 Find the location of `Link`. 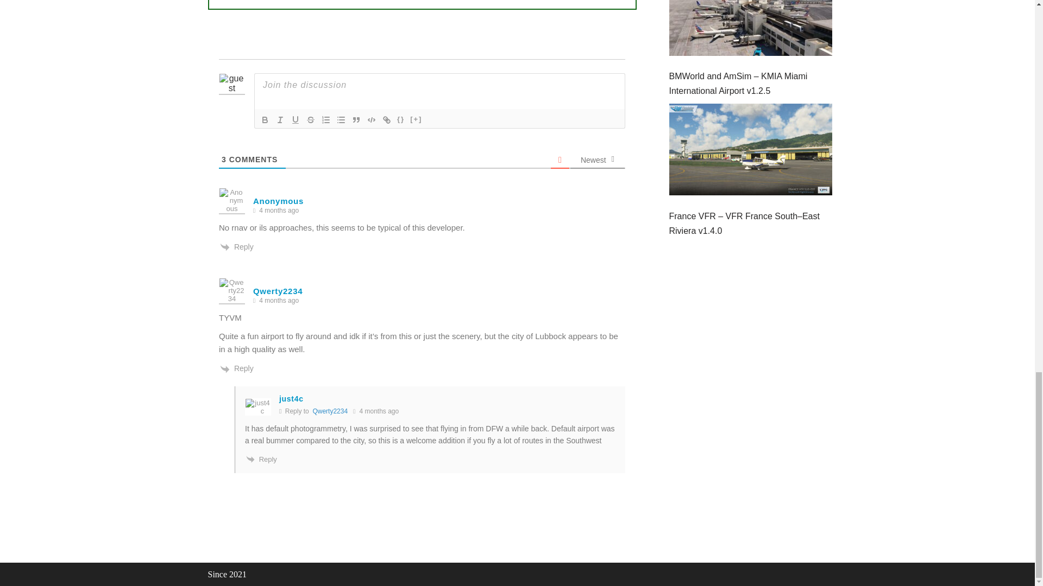

Link is located at coordinates (387, 120).